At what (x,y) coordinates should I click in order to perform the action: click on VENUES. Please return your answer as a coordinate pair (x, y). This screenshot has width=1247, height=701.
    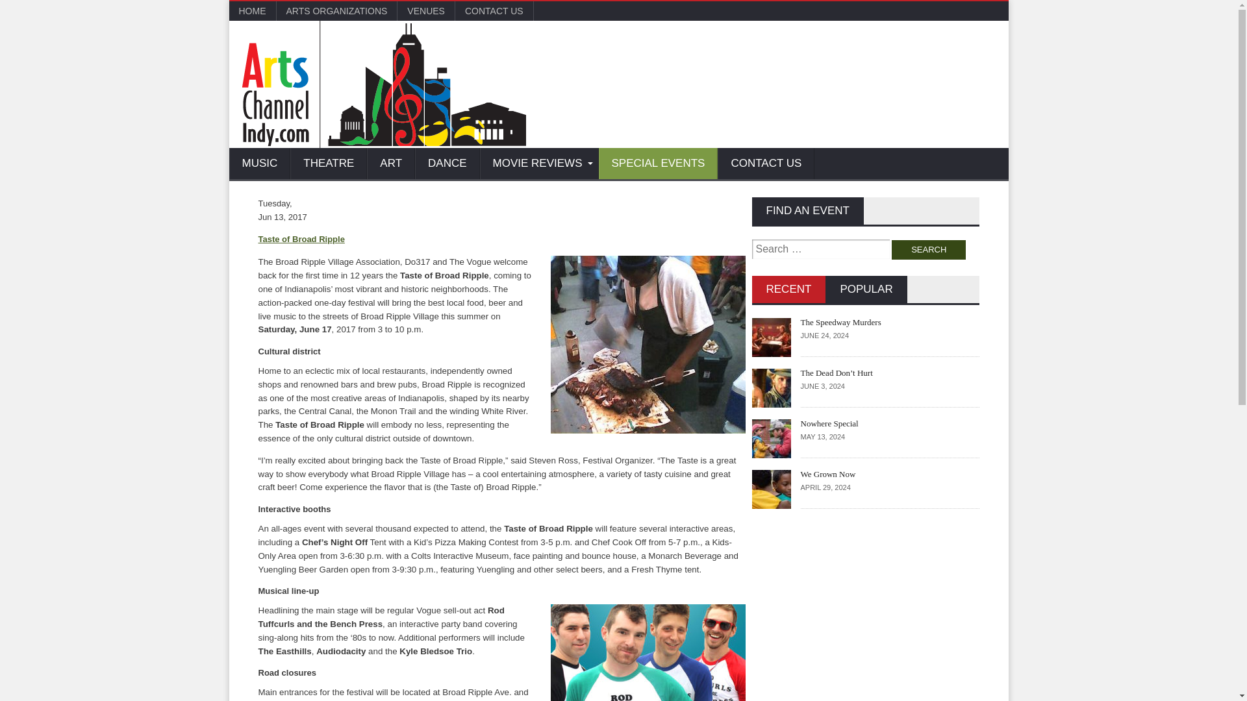
    Looking at the image, I should click on (426, 11).